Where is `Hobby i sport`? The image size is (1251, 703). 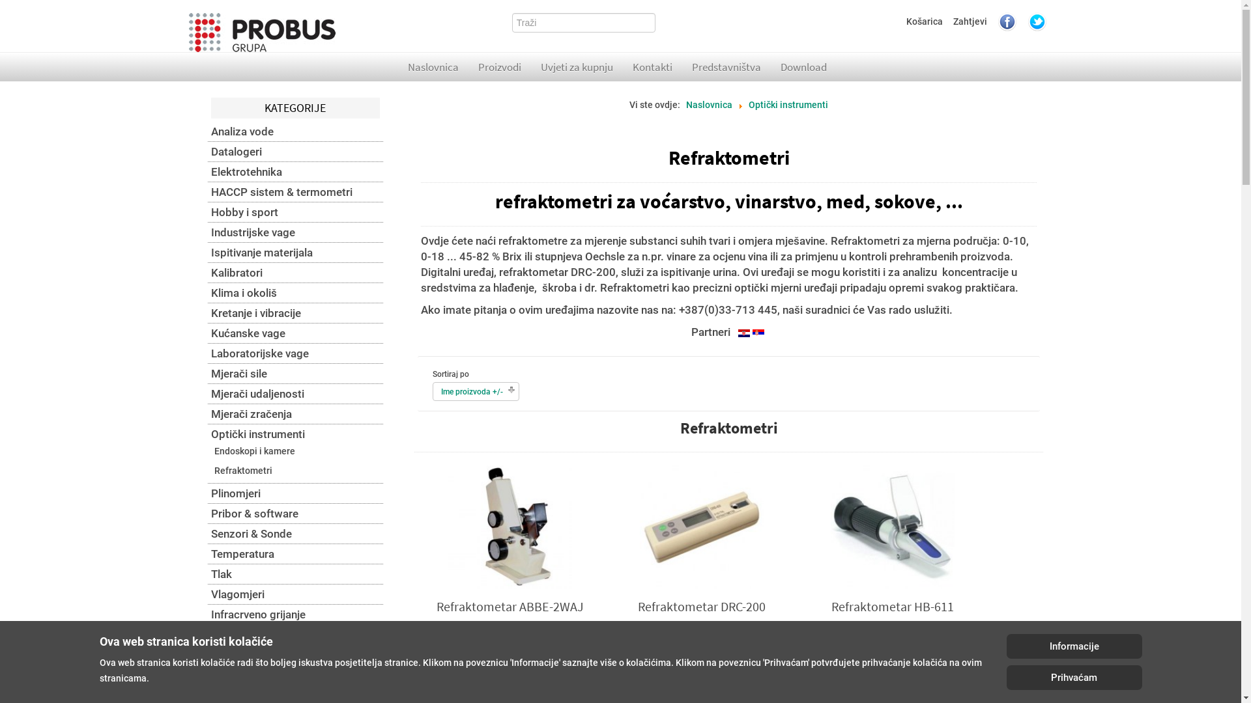
Hobby i sport is located at coordinates (296, 212).